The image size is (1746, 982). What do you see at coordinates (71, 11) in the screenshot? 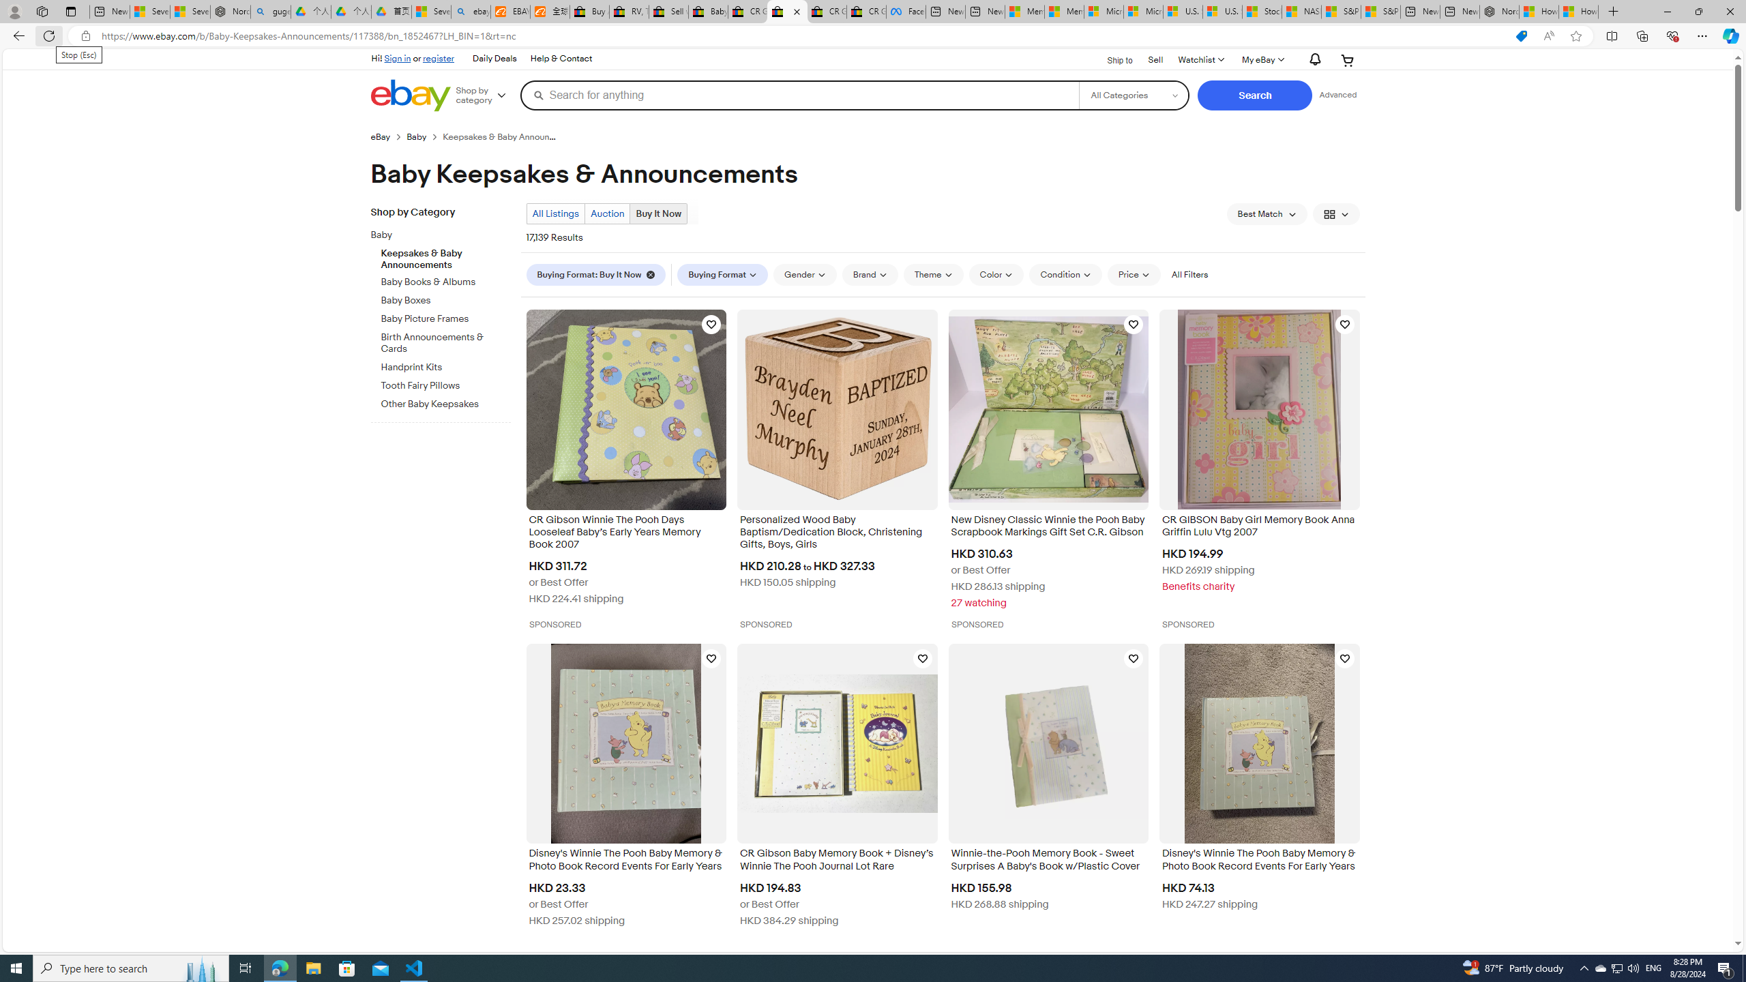
I see `Tab actions menu` at bounding box center [71, 11].